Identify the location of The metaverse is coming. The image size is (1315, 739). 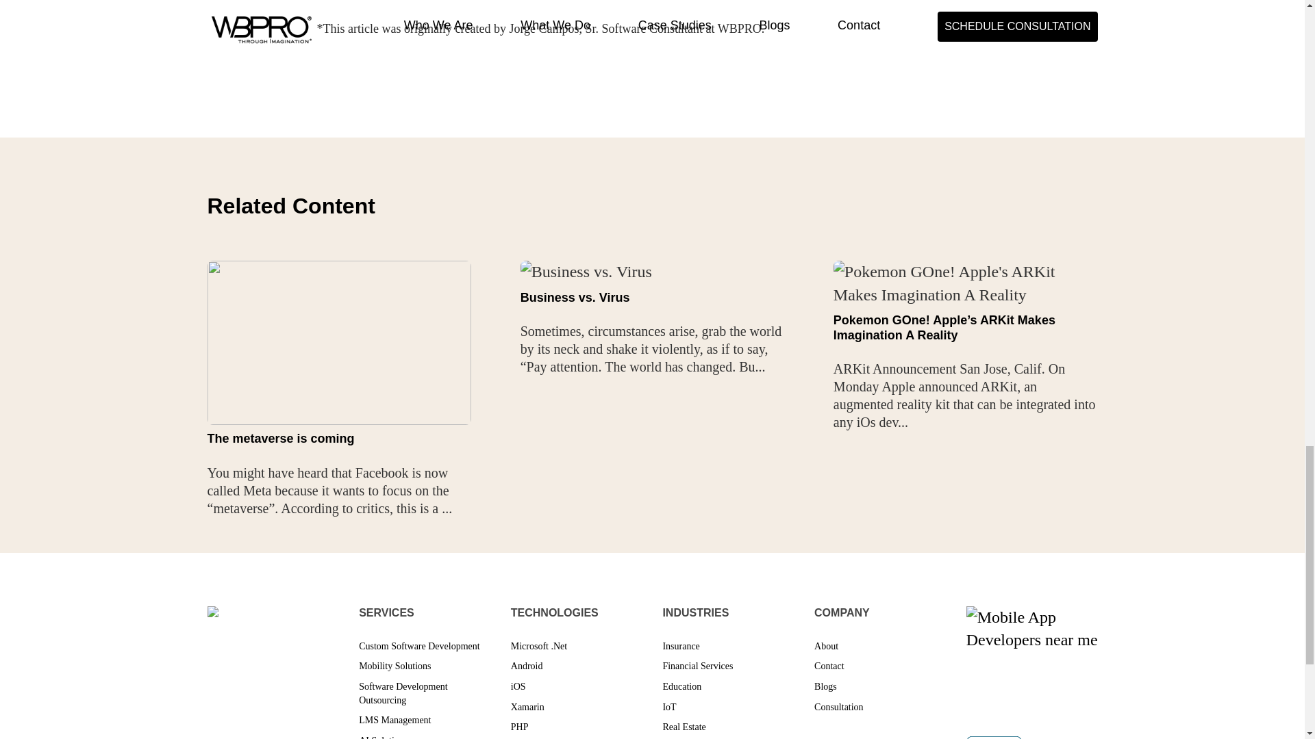
(279, 438).